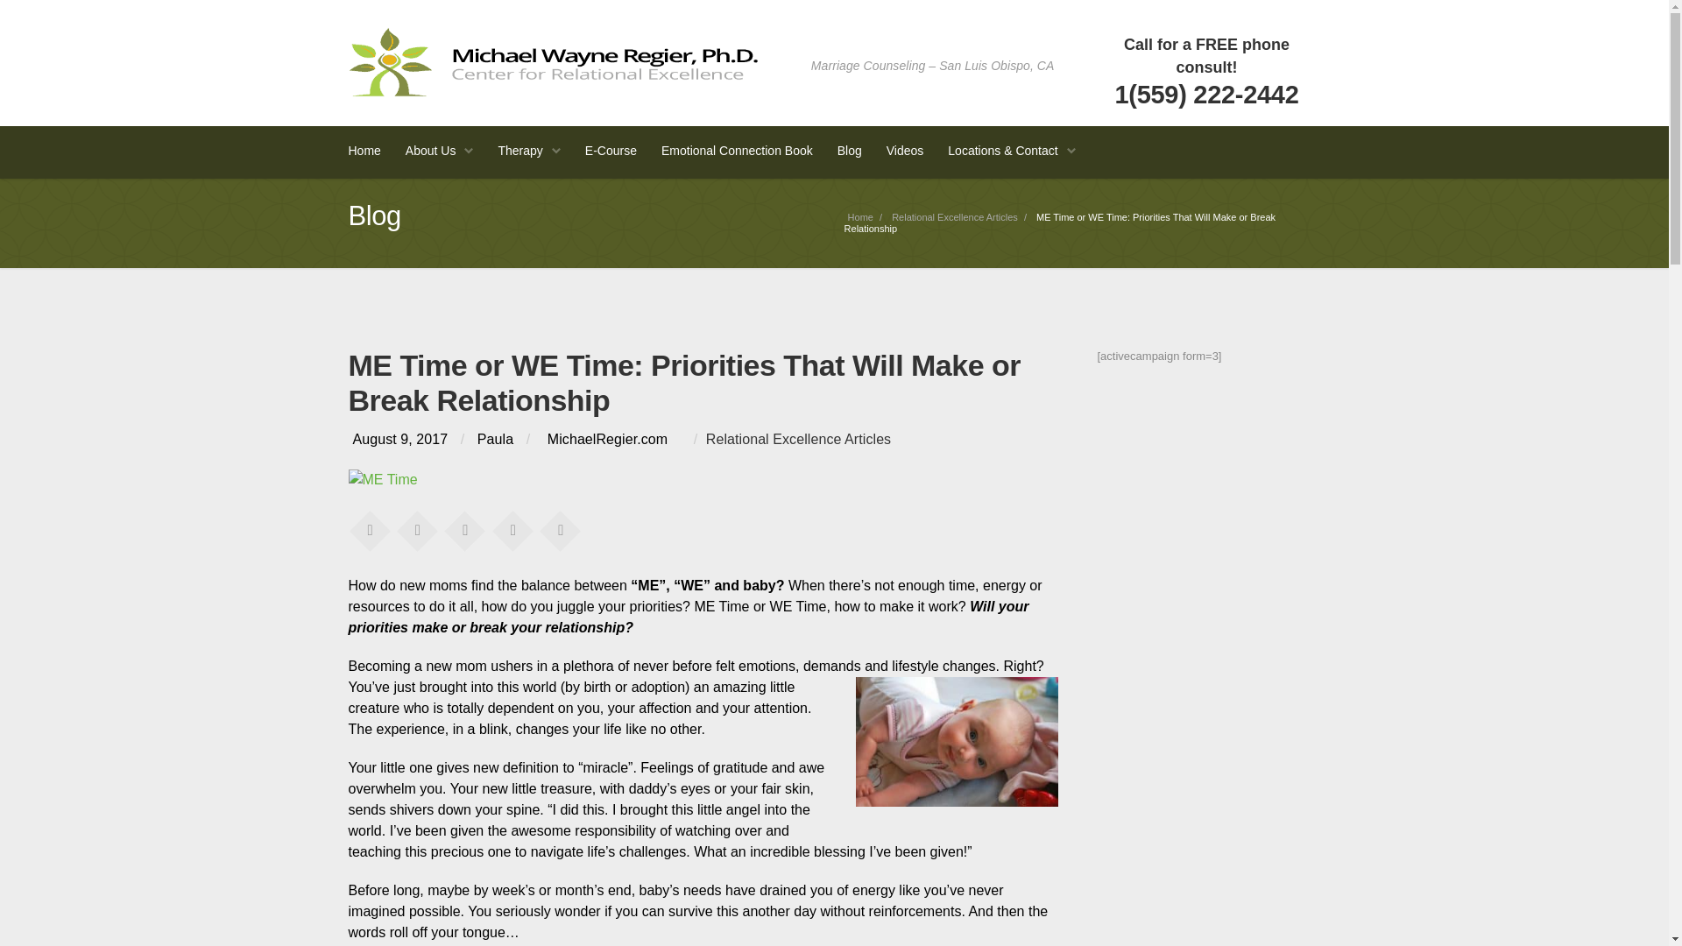 This screenshot has width=1682, height=946. I want to click on Share on Pinterest, so click(464, 530).